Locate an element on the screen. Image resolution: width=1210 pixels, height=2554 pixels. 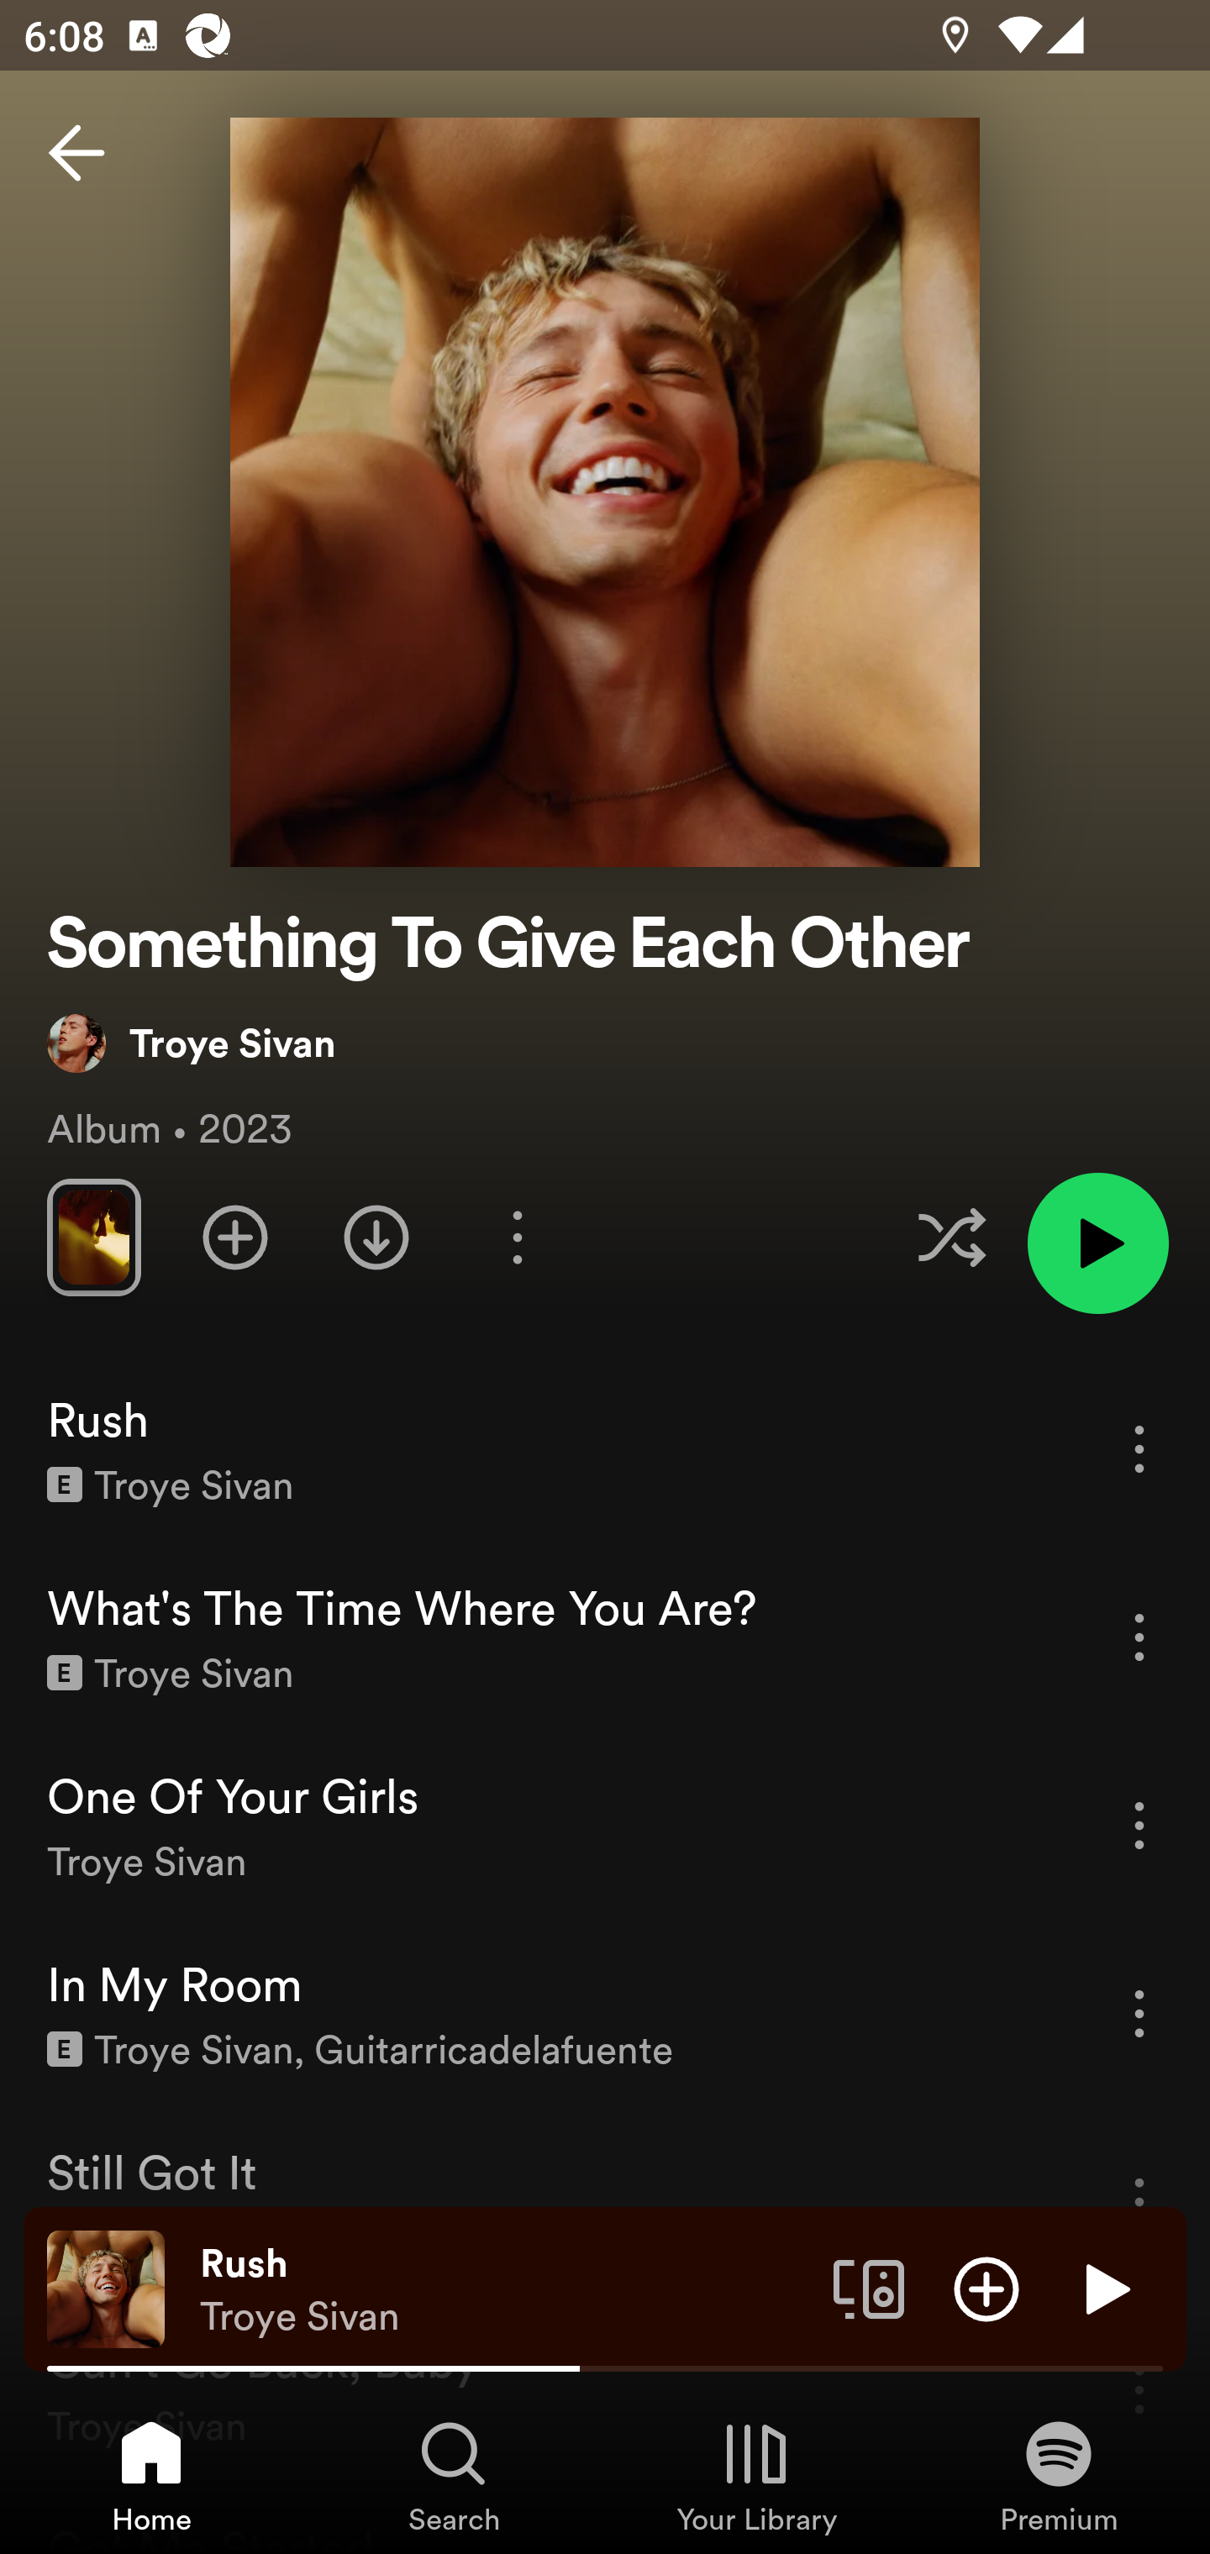
Connect to a device. Opens the devices menu is located at coordinates (869, 2288).